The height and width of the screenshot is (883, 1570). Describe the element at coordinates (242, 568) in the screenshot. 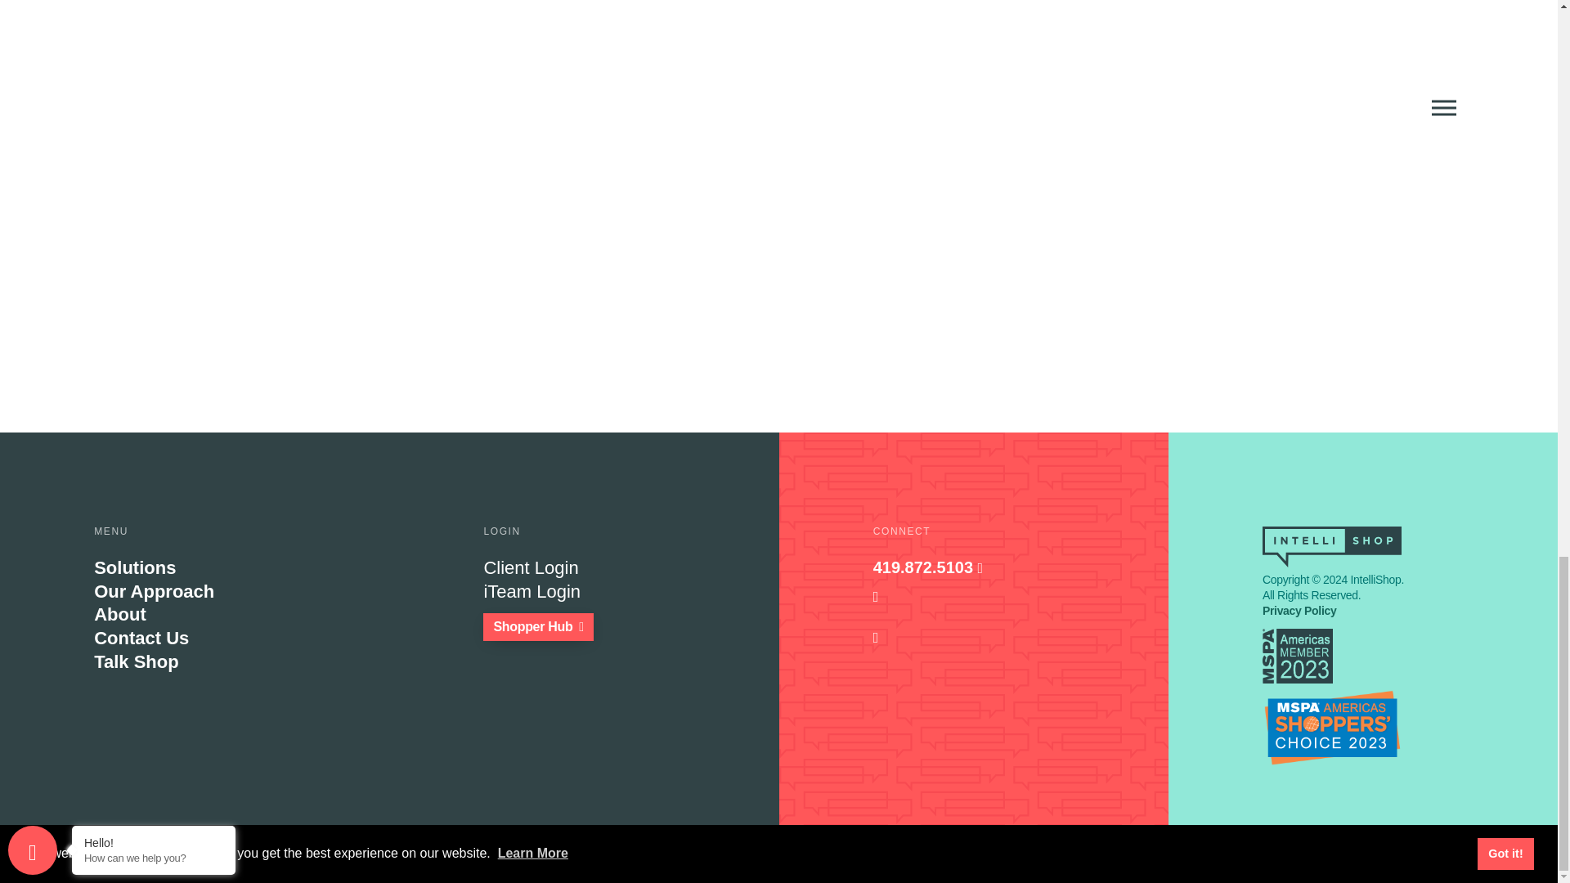

I see `Solutions` at that location.